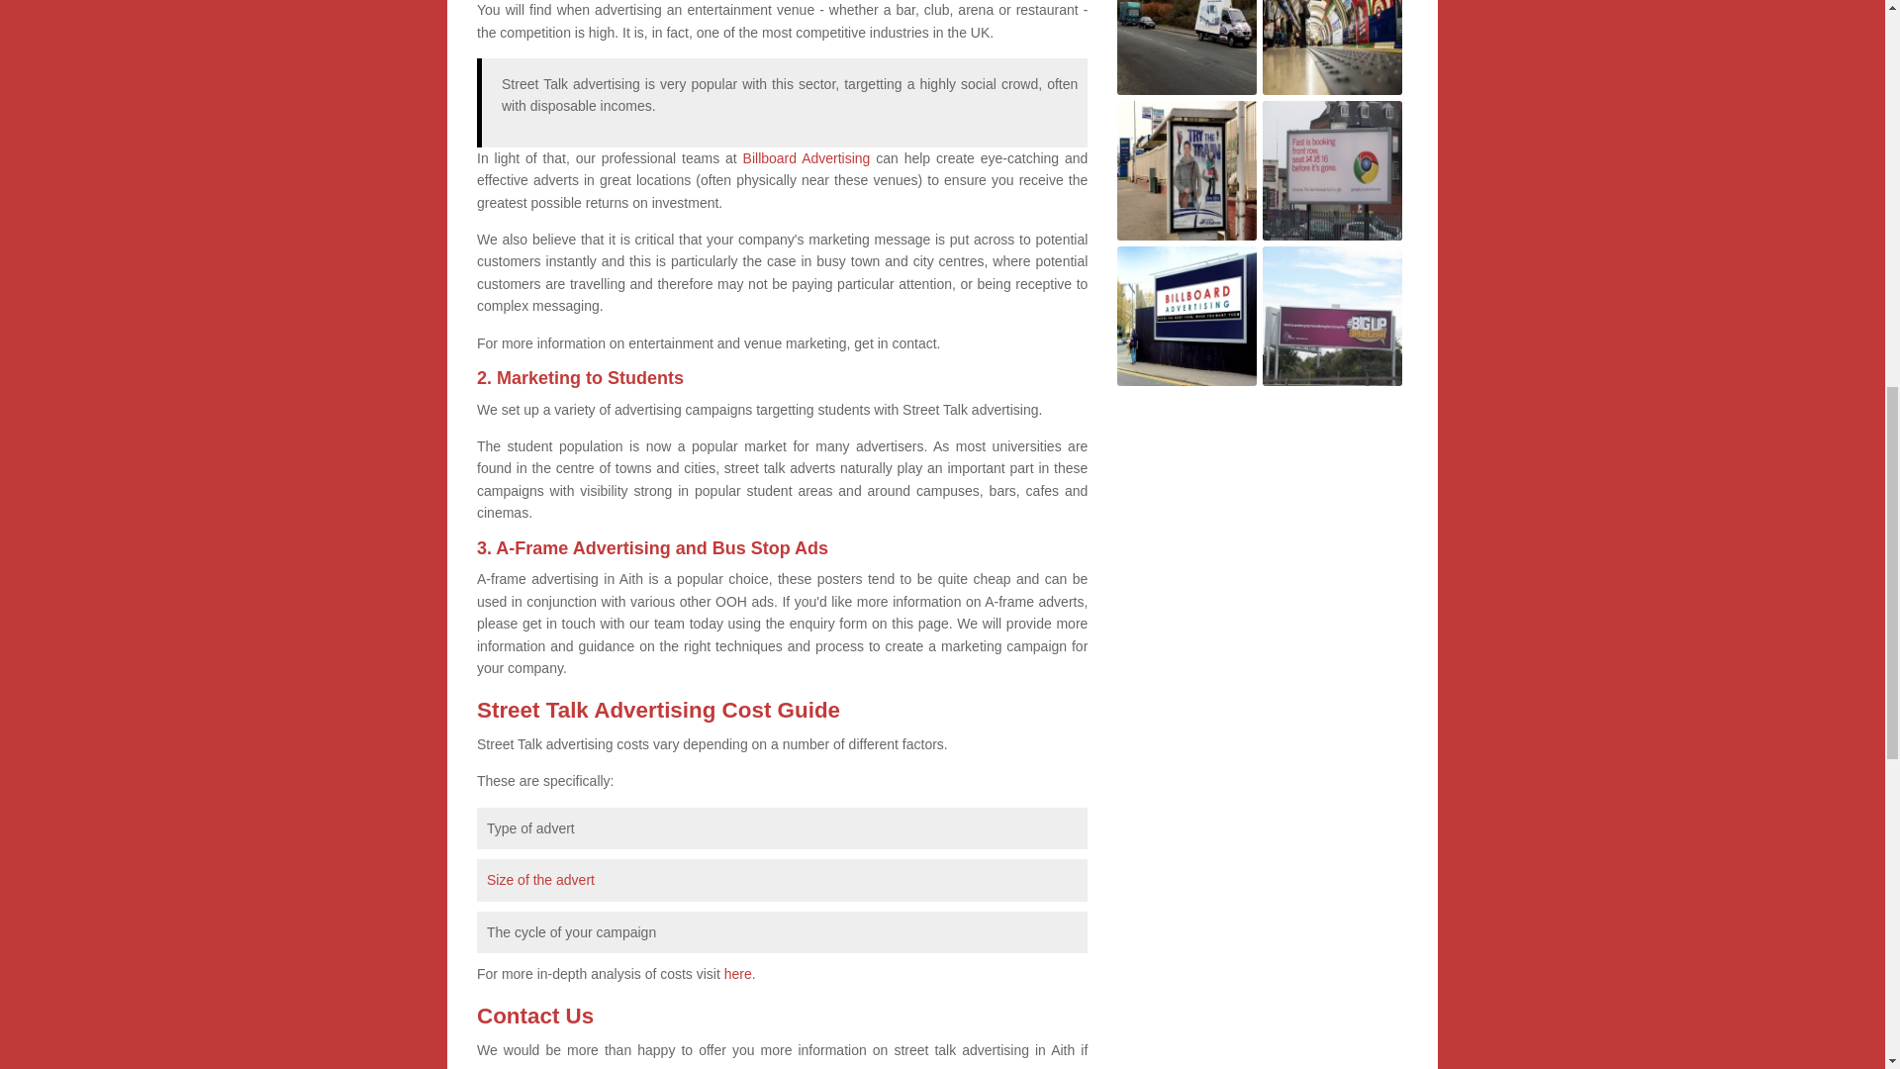 The width and height of the screenshot is (1900, 1069). Describe the element at coordinates (1186, 170) in the screenshot. I see `High Street Advertising in Aith 9` at that location.